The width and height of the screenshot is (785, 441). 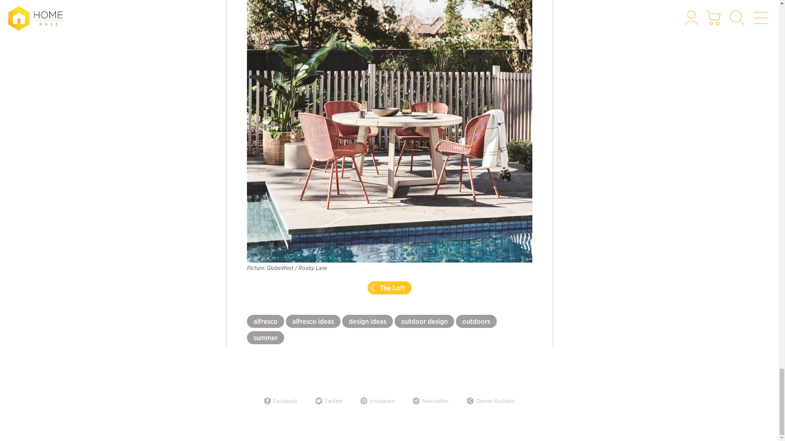 What do you see at coordinates (266, 338) in the screenshot?
I see `summer` at bounding box center [266, 338].